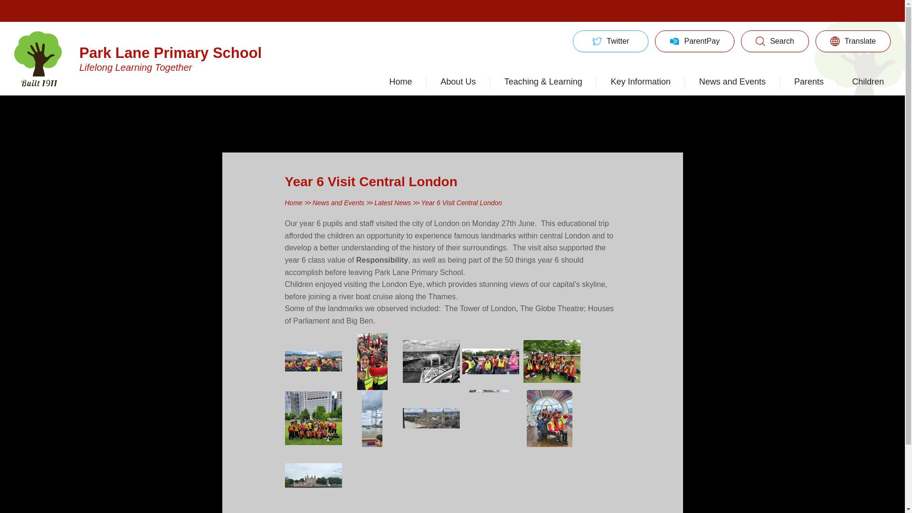 Image resolution: width=912 pixels, height=513 pixels. I want to click on About Us, so click(173, 58).